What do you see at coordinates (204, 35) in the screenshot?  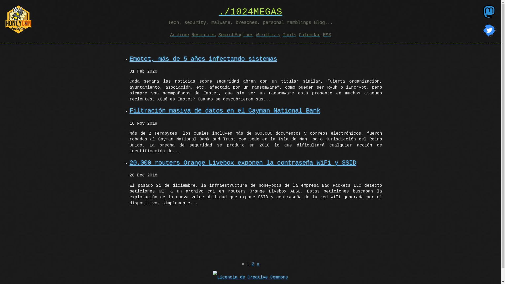 I see `Resources` at bounding box center [204, 35].